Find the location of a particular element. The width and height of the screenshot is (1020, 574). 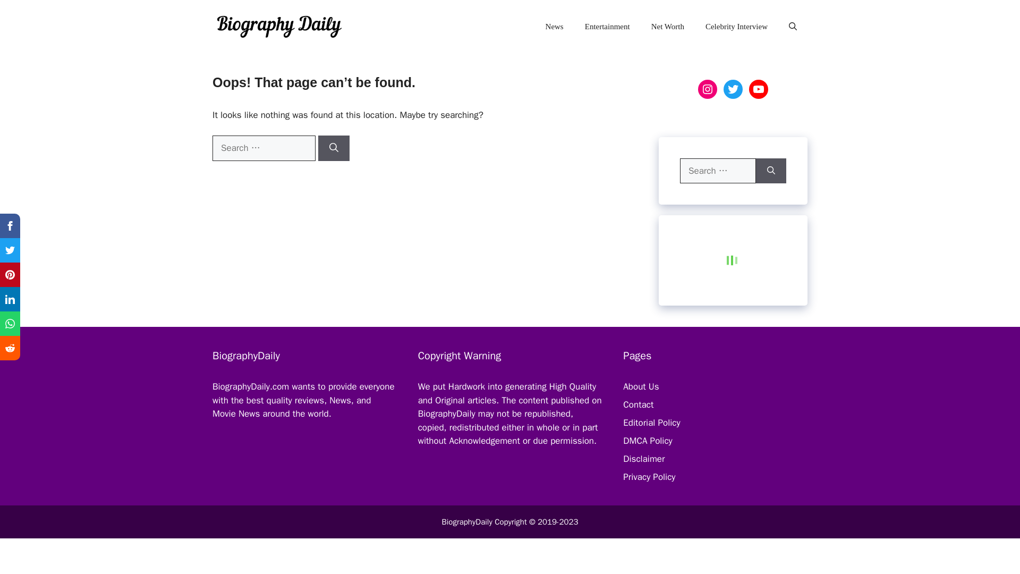

News is located at coordinates (554, 27).